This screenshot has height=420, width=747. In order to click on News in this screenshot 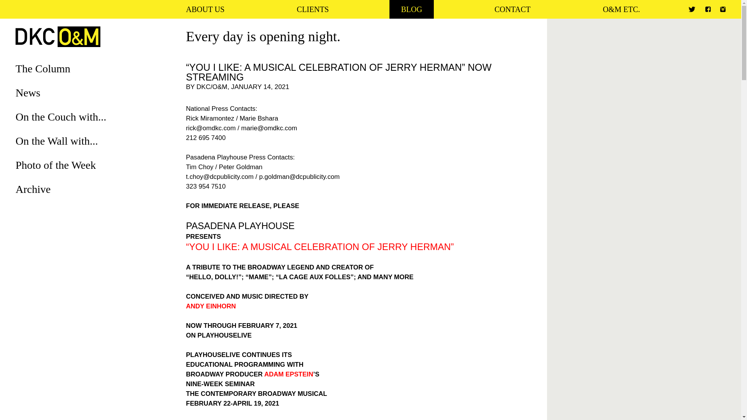, I will do `click(28, 93)`.